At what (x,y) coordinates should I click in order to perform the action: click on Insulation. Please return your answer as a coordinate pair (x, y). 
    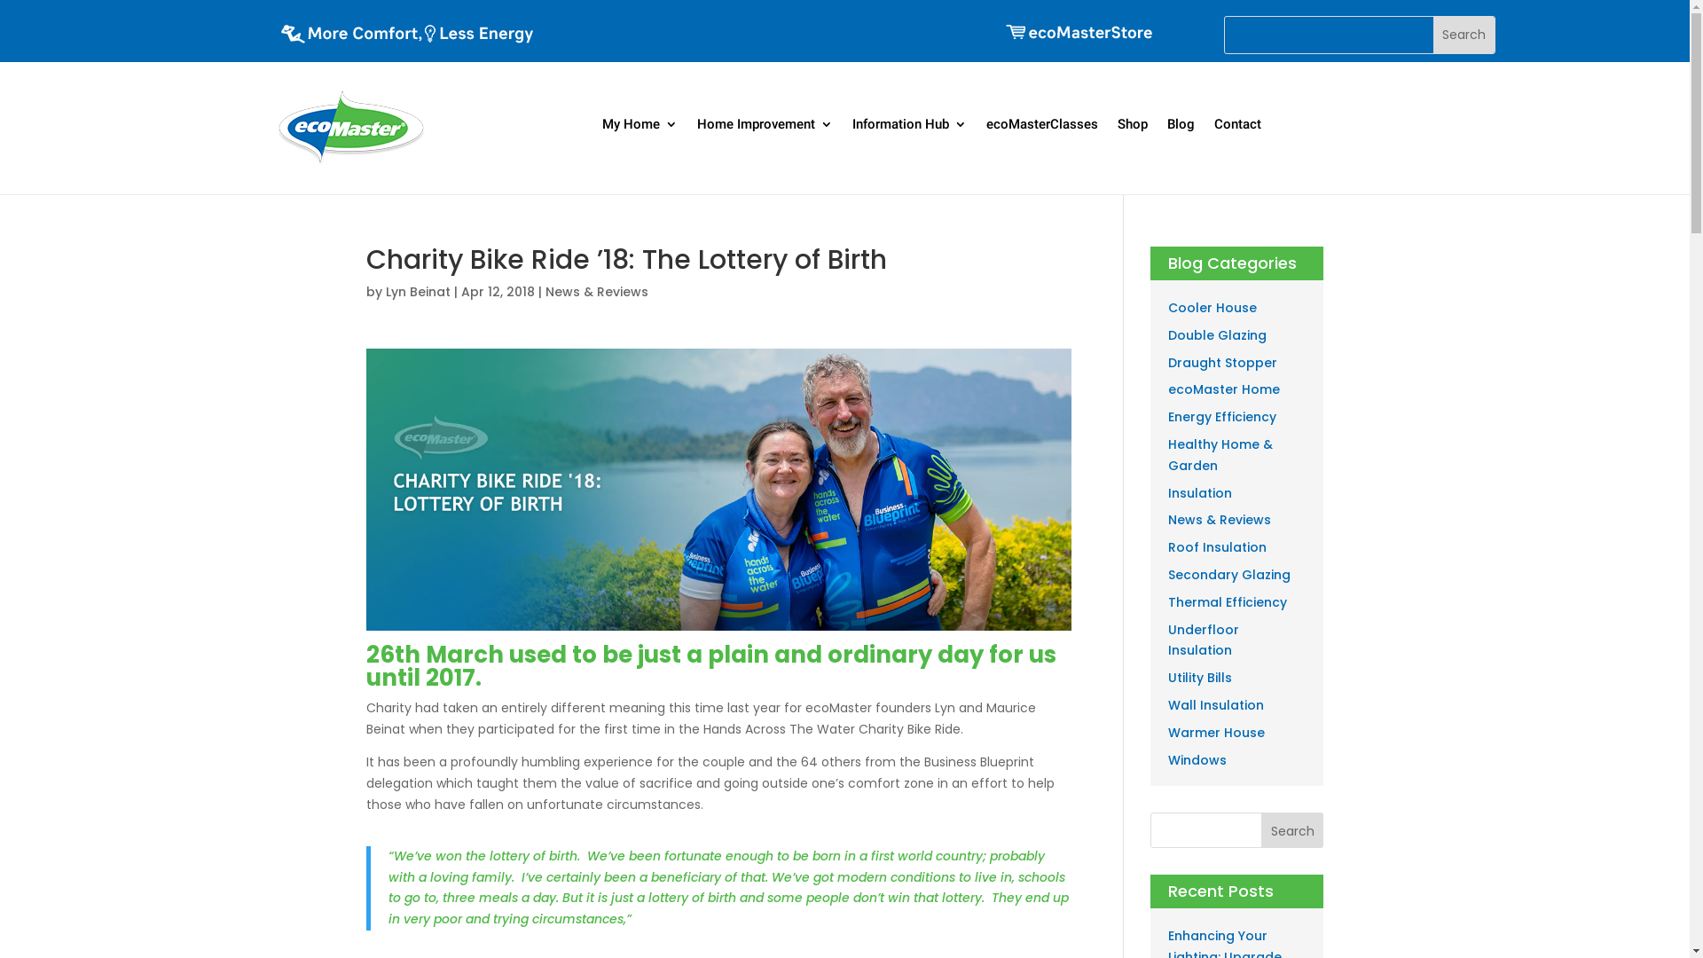
    Looking at the image, I should click on (1200, 493).